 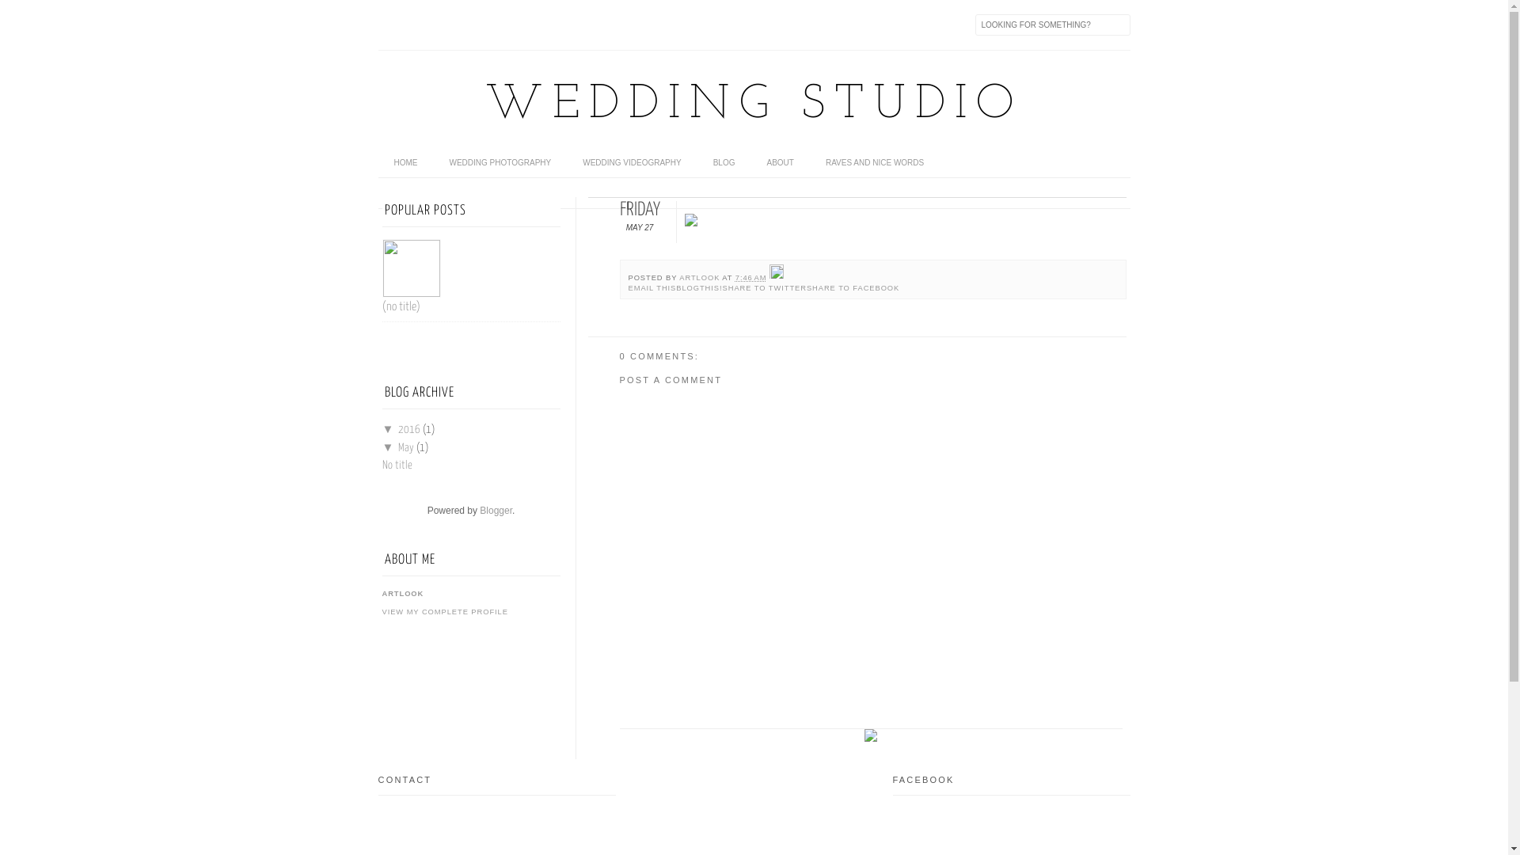 I want to click on BLOG, so click(x=724, y=163).